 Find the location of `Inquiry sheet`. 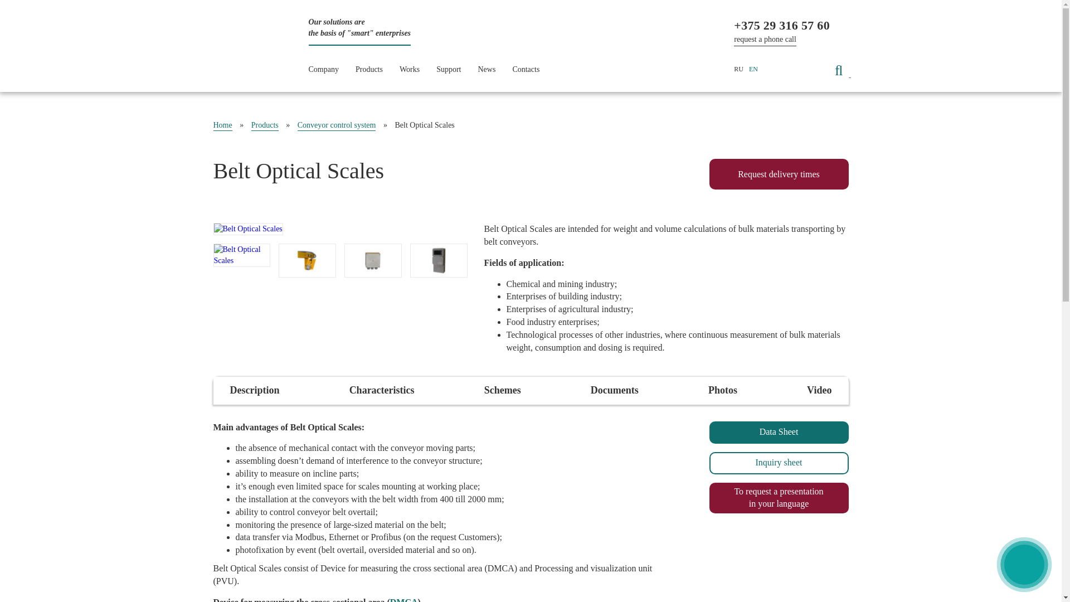

Inquiry sheet is located at coordinates (779, 463).